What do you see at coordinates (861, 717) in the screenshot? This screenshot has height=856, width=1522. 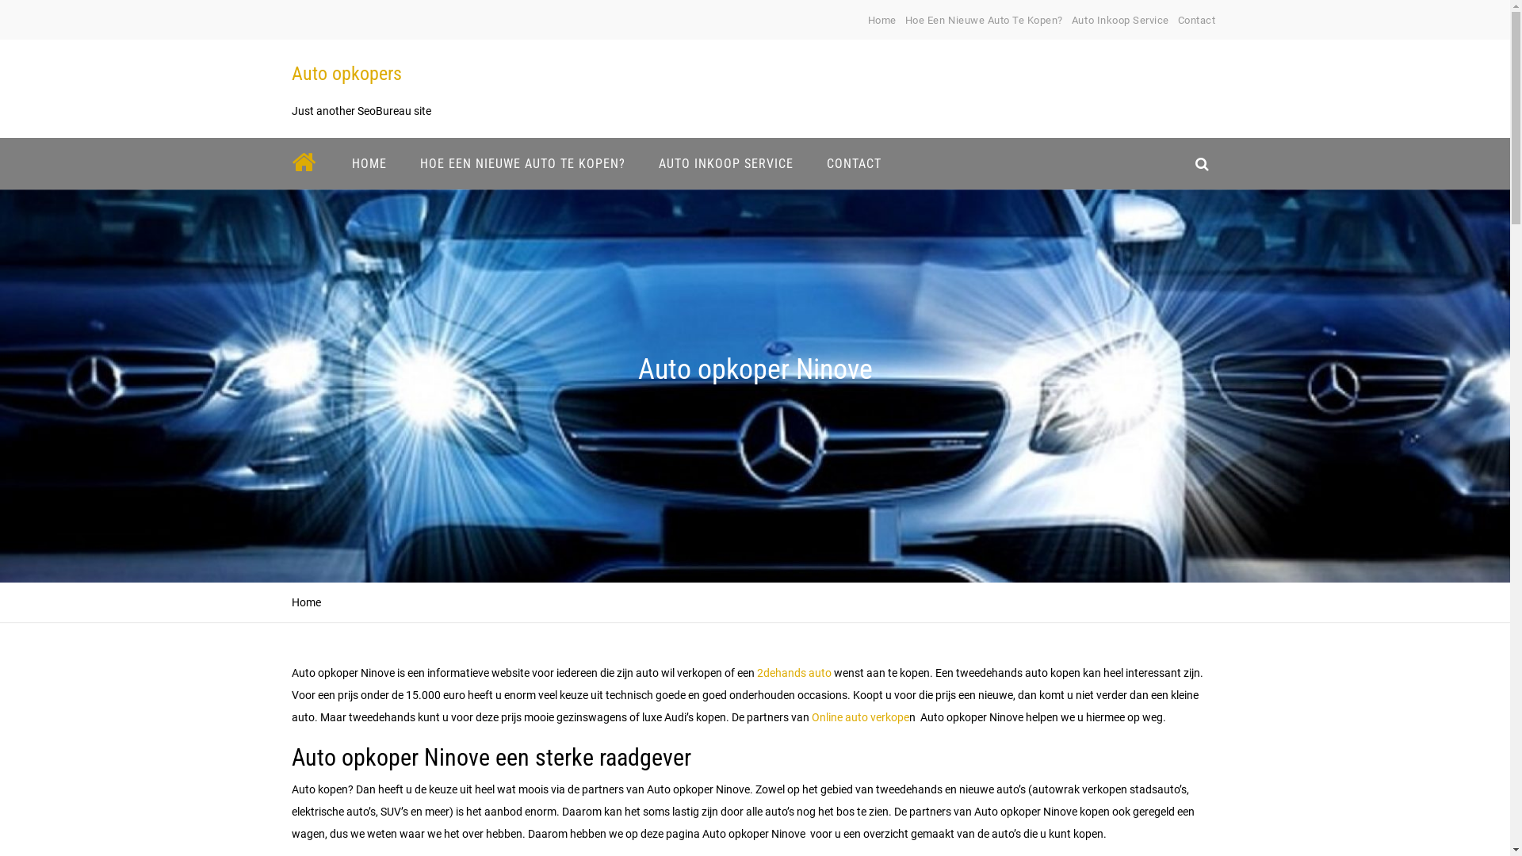 I see `Online auto verkope` at bounding box center [861, 717].